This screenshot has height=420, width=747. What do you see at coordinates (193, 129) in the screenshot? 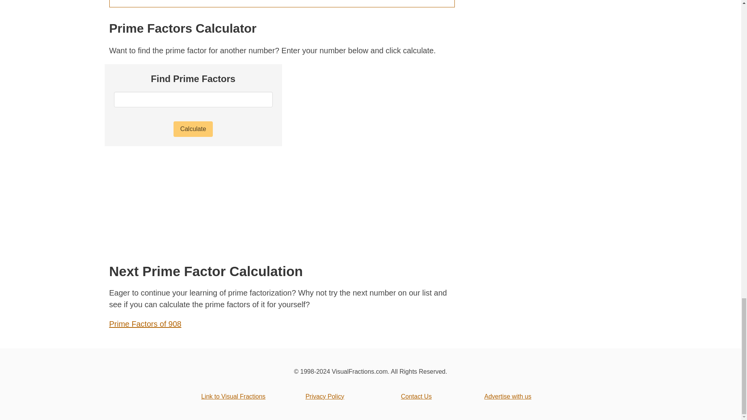
I see `Calculate` at bounding box center [193, 129].